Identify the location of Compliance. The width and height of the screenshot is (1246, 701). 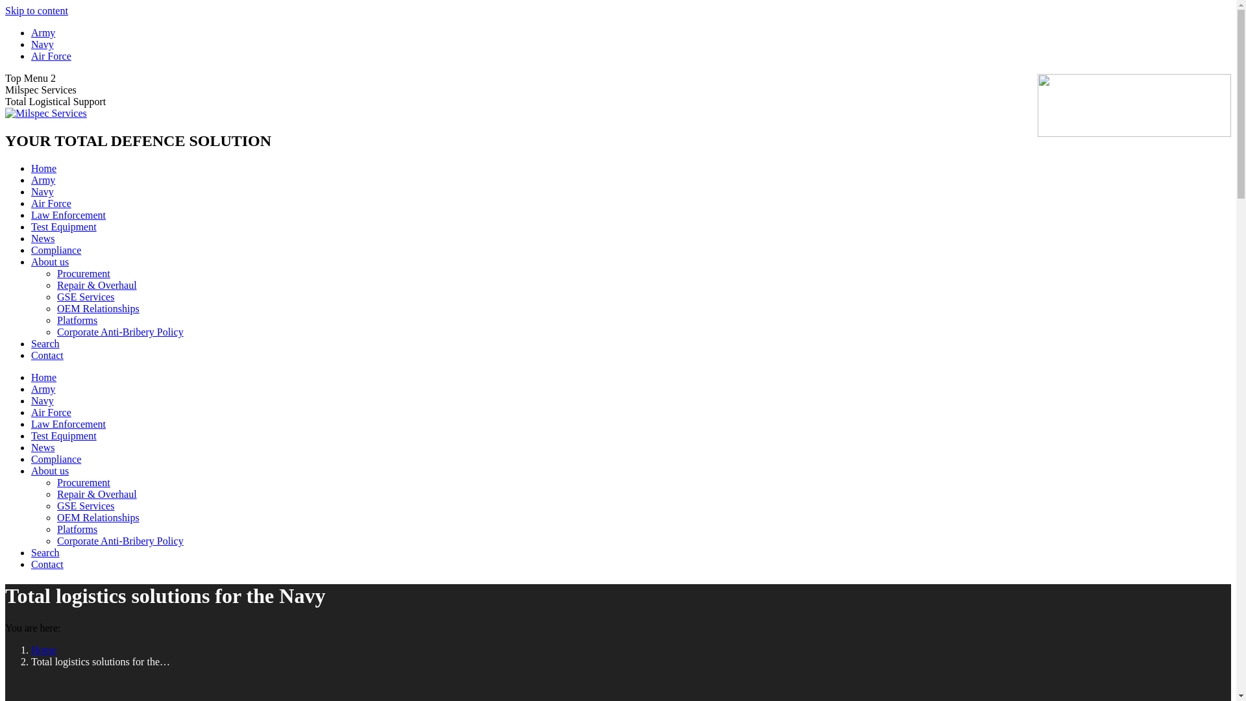
(56, 251).